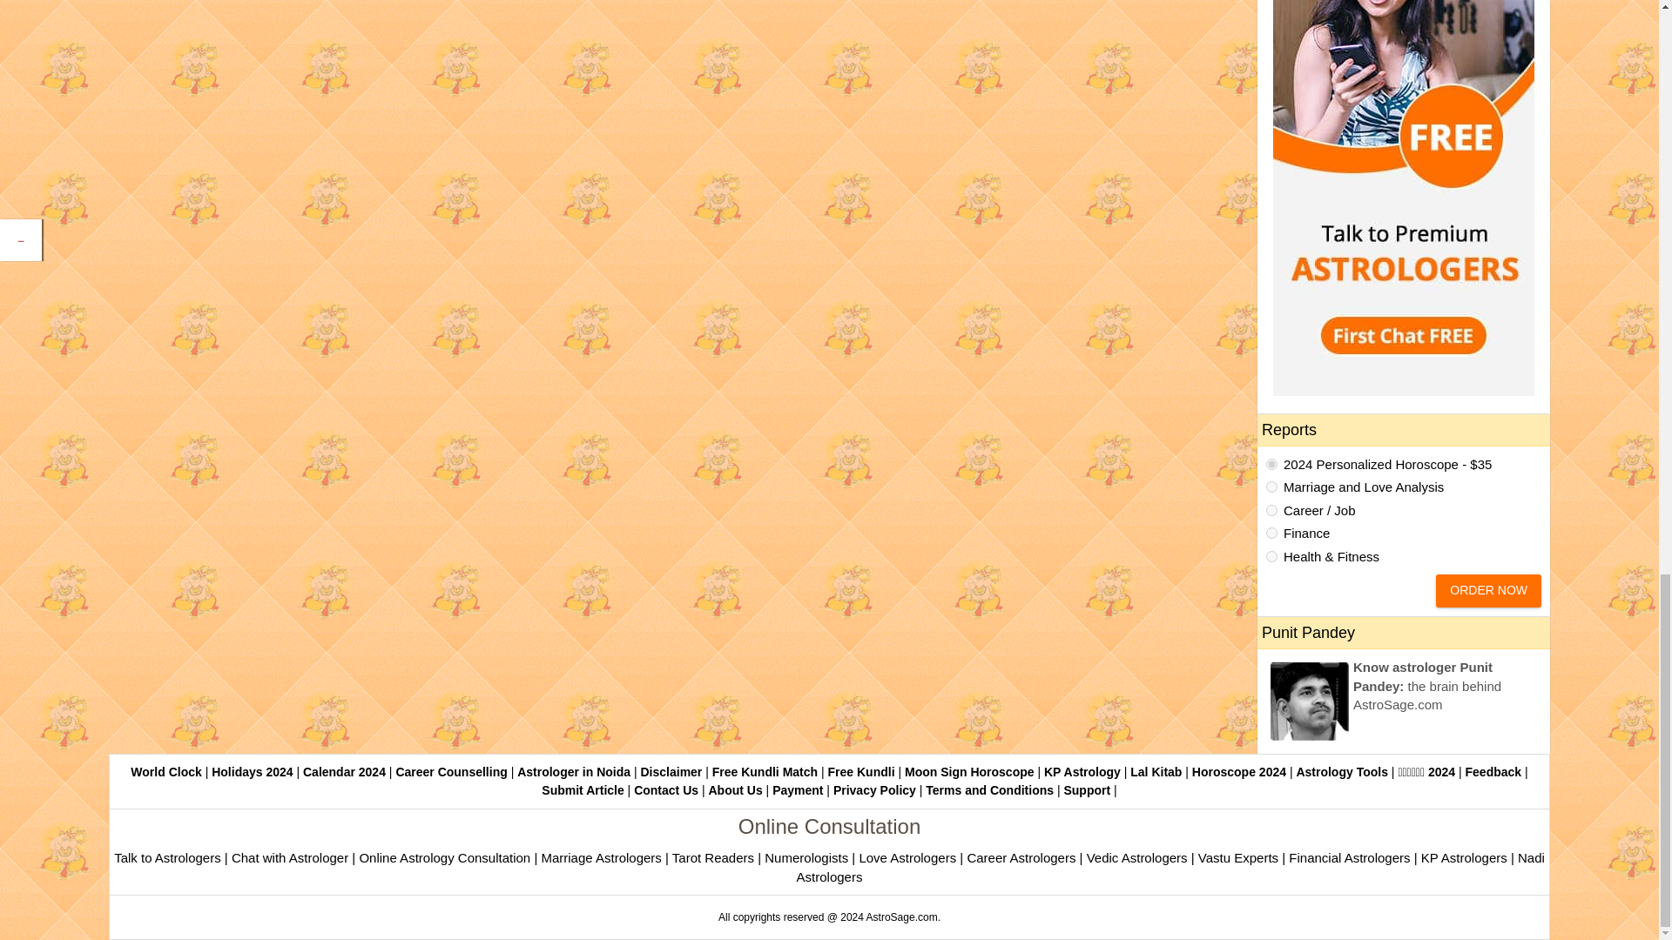  I want to click on 2016-personalized-horoscope-new, so click(1271, 465).